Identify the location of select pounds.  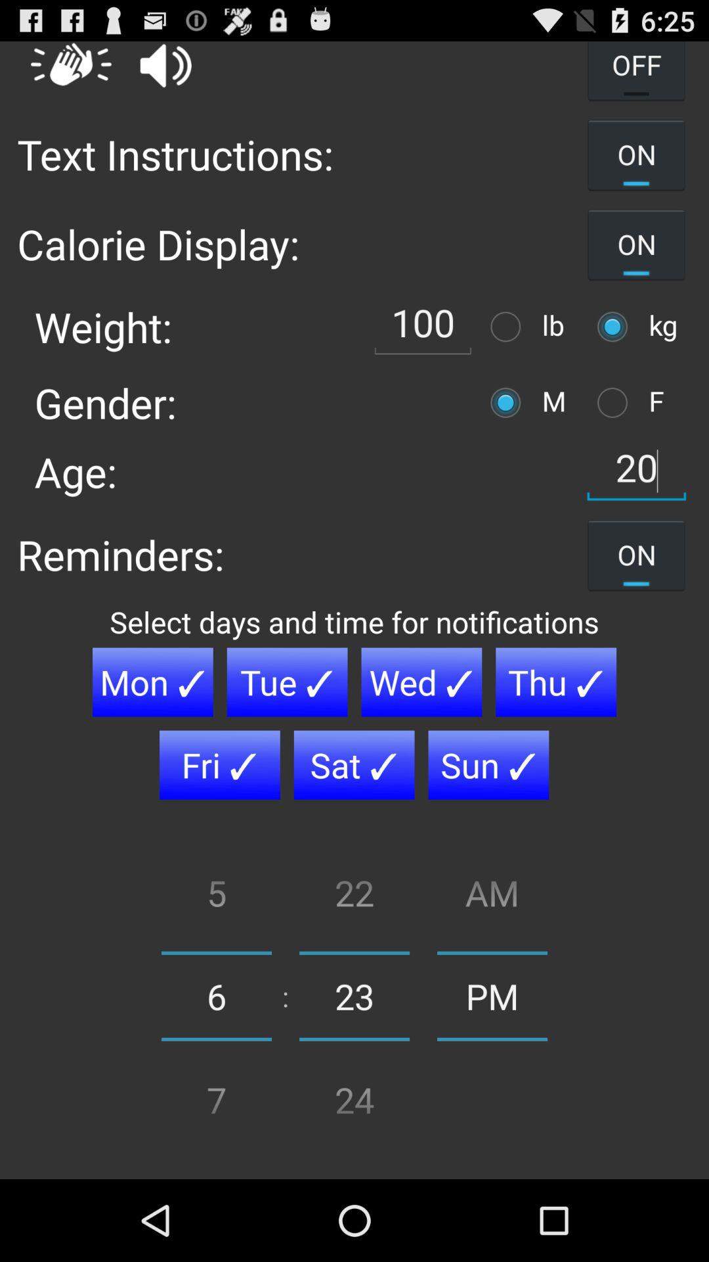
(509, 326).